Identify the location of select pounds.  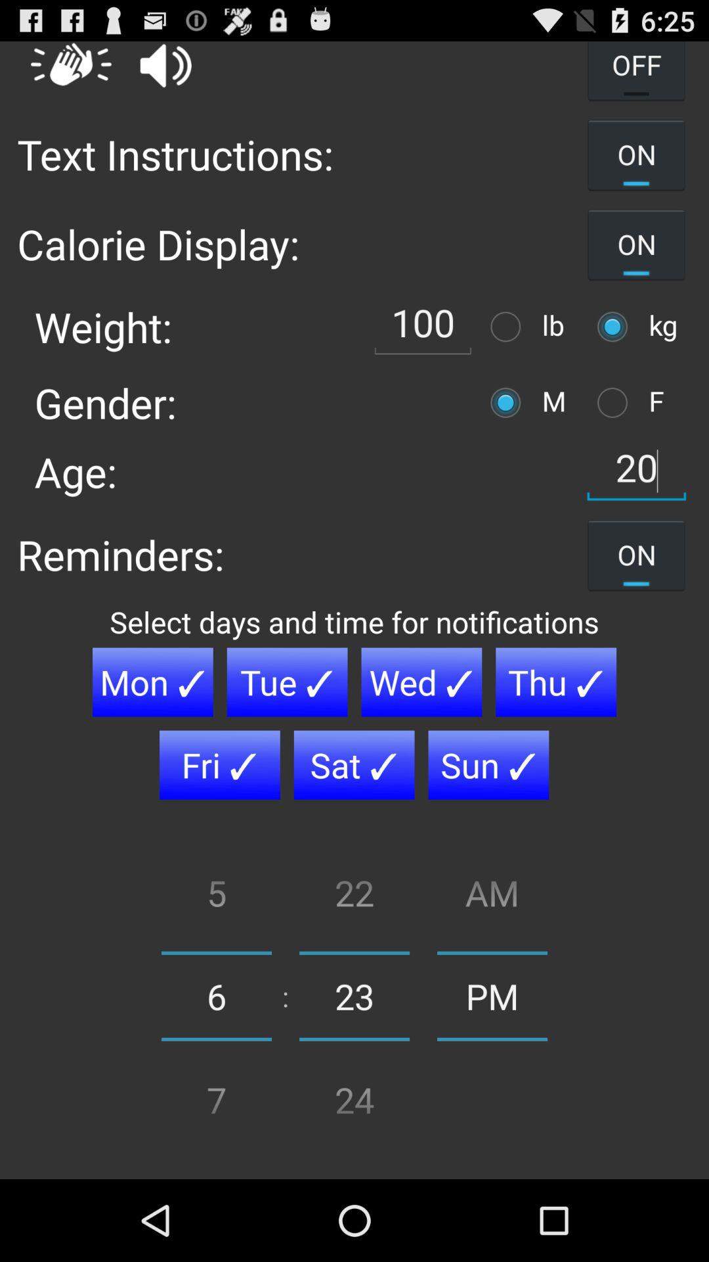
(509, 326).